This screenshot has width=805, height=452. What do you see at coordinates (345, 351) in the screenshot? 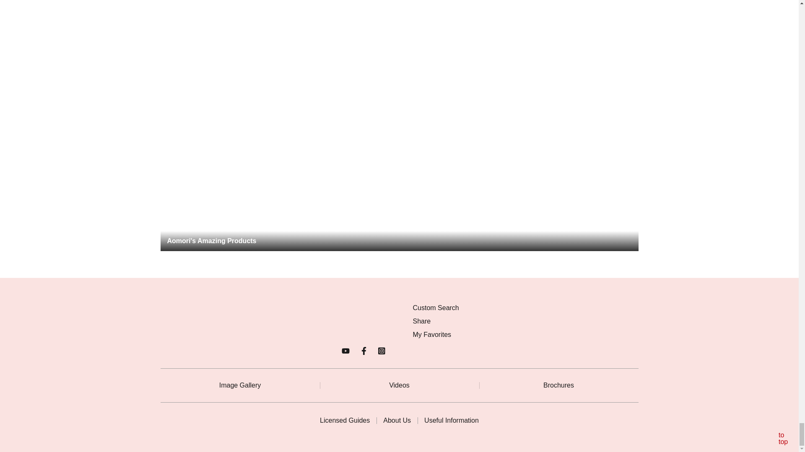
I see `Youtube` at bounding box center [345, 351].